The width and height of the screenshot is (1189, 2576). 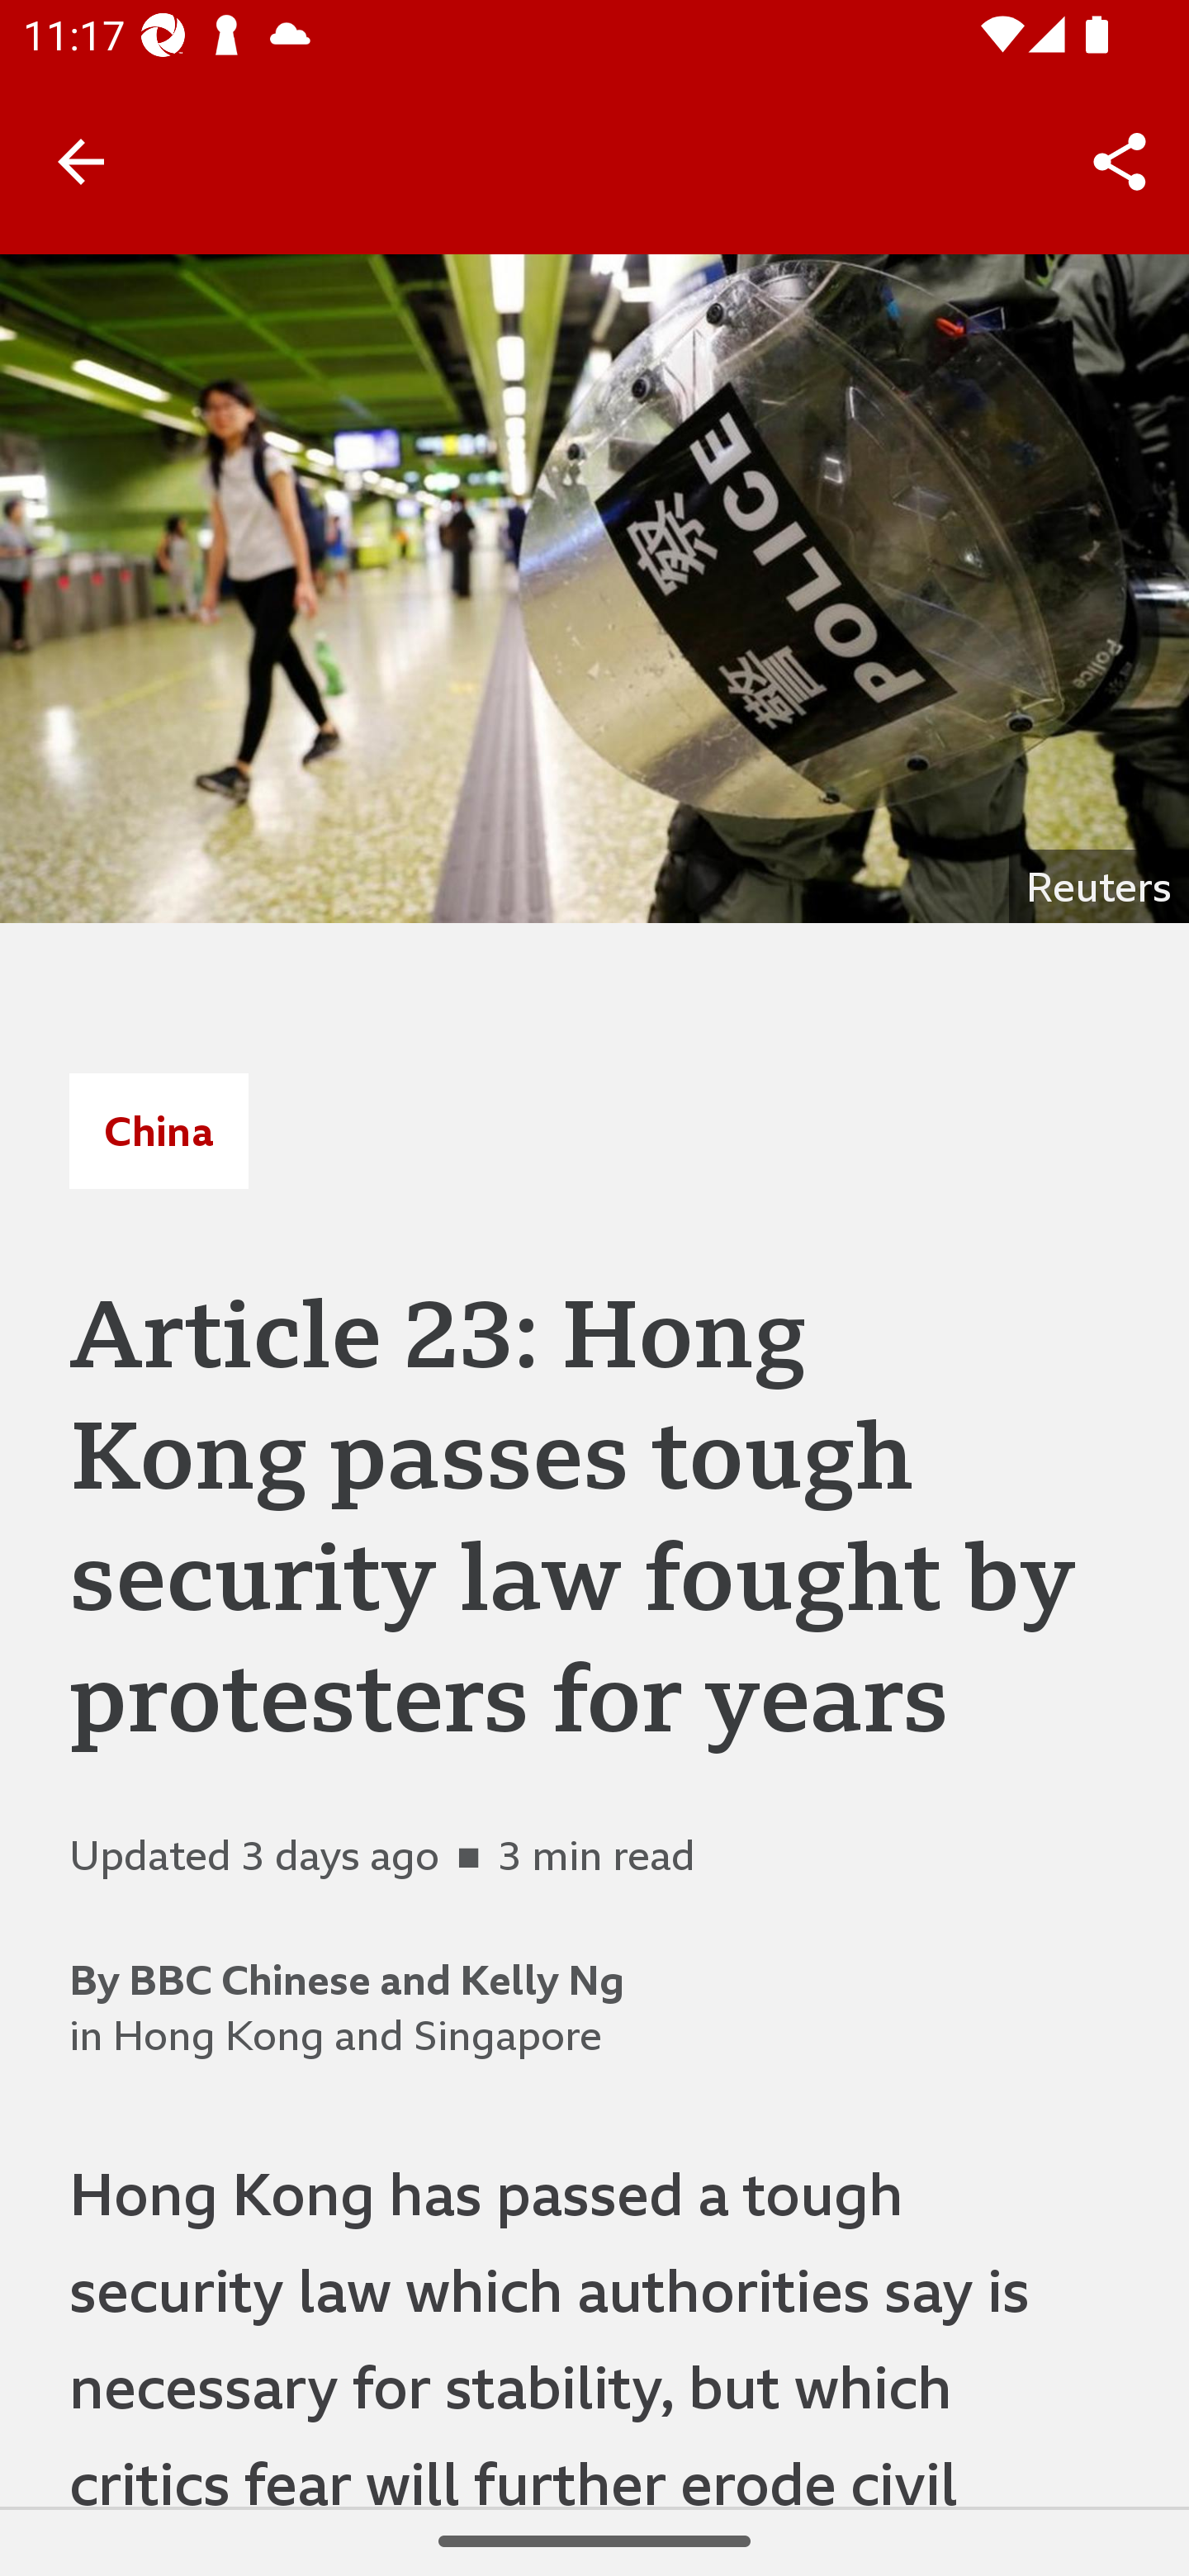 I want to click on Back, so click(x=81, y=160).